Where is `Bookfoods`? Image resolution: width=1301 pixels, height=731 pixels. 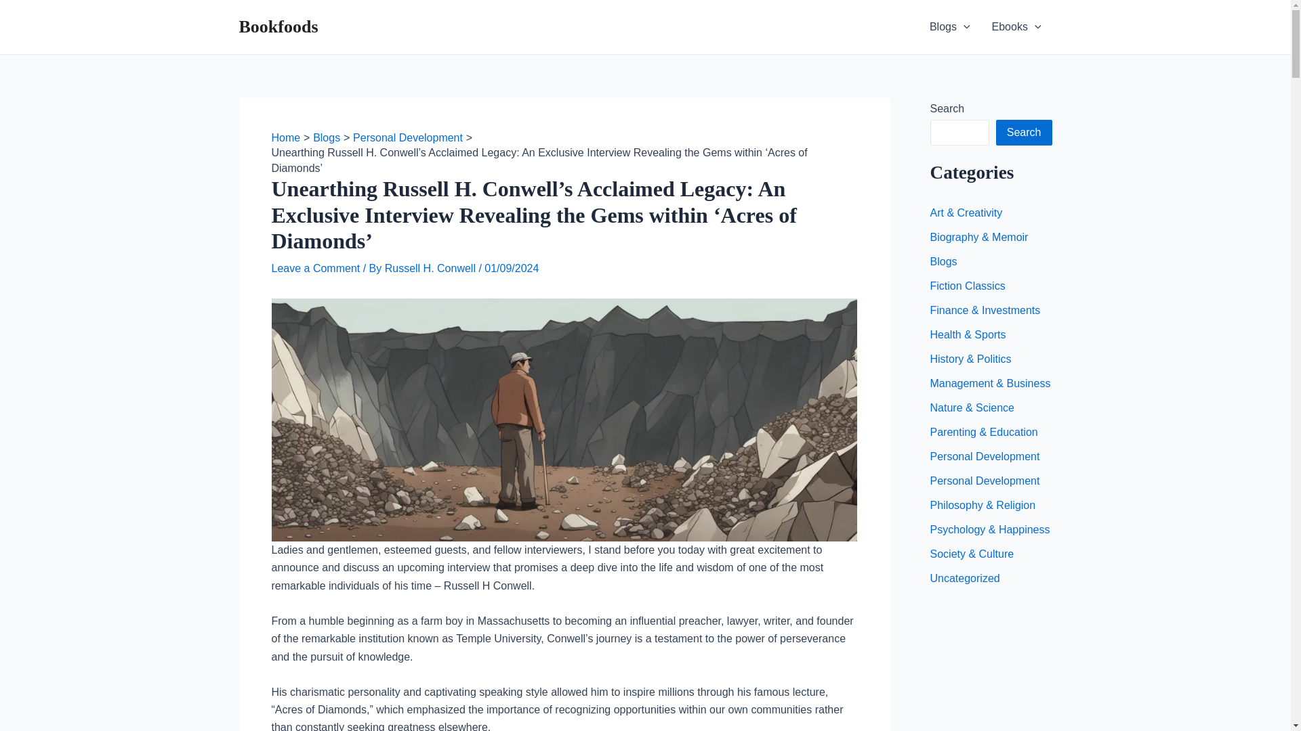 Bookfoods is located at coordinates (278, 26).